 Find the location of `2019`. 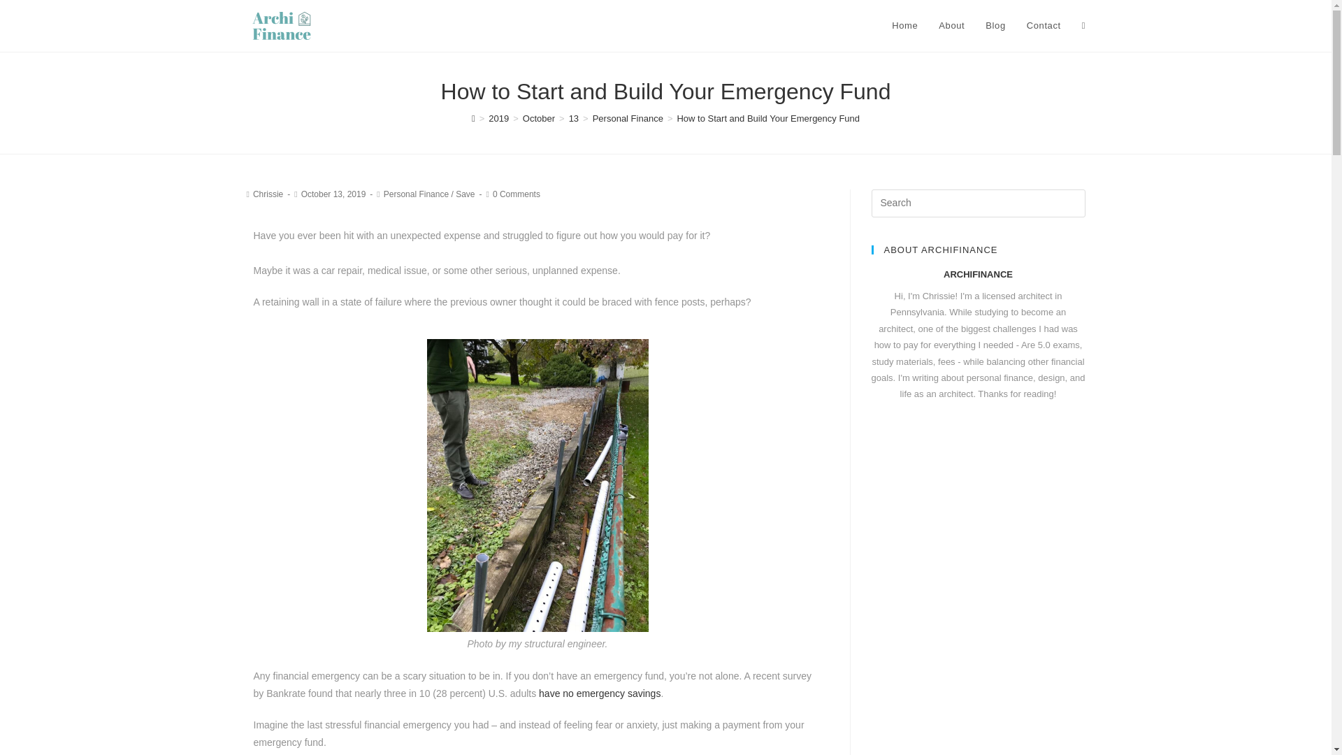

2019 is located at coordinates (498, 119).